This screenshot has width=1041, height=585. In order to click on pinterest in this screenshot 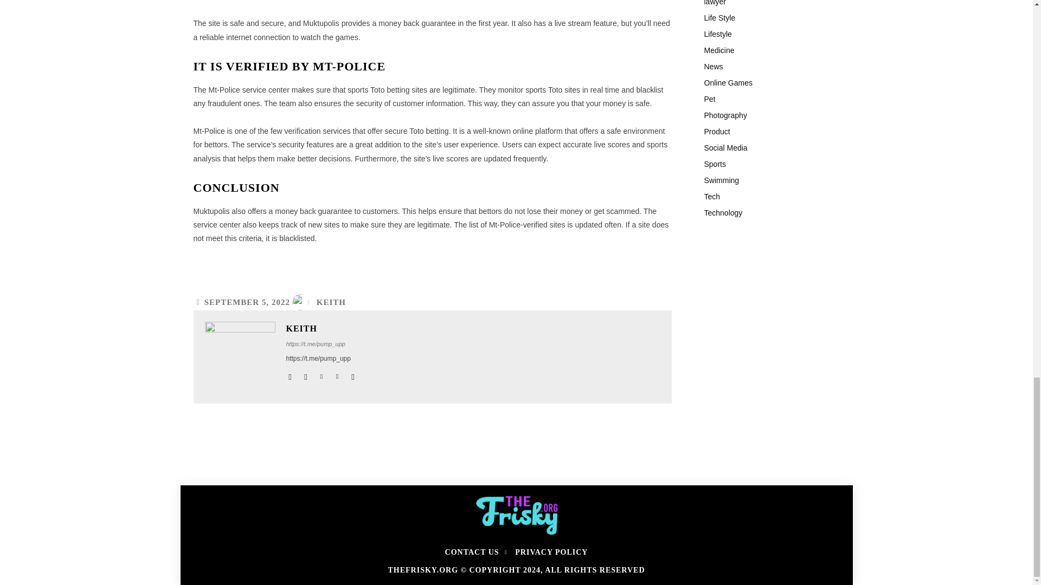, I will do `click(337, 374)`.